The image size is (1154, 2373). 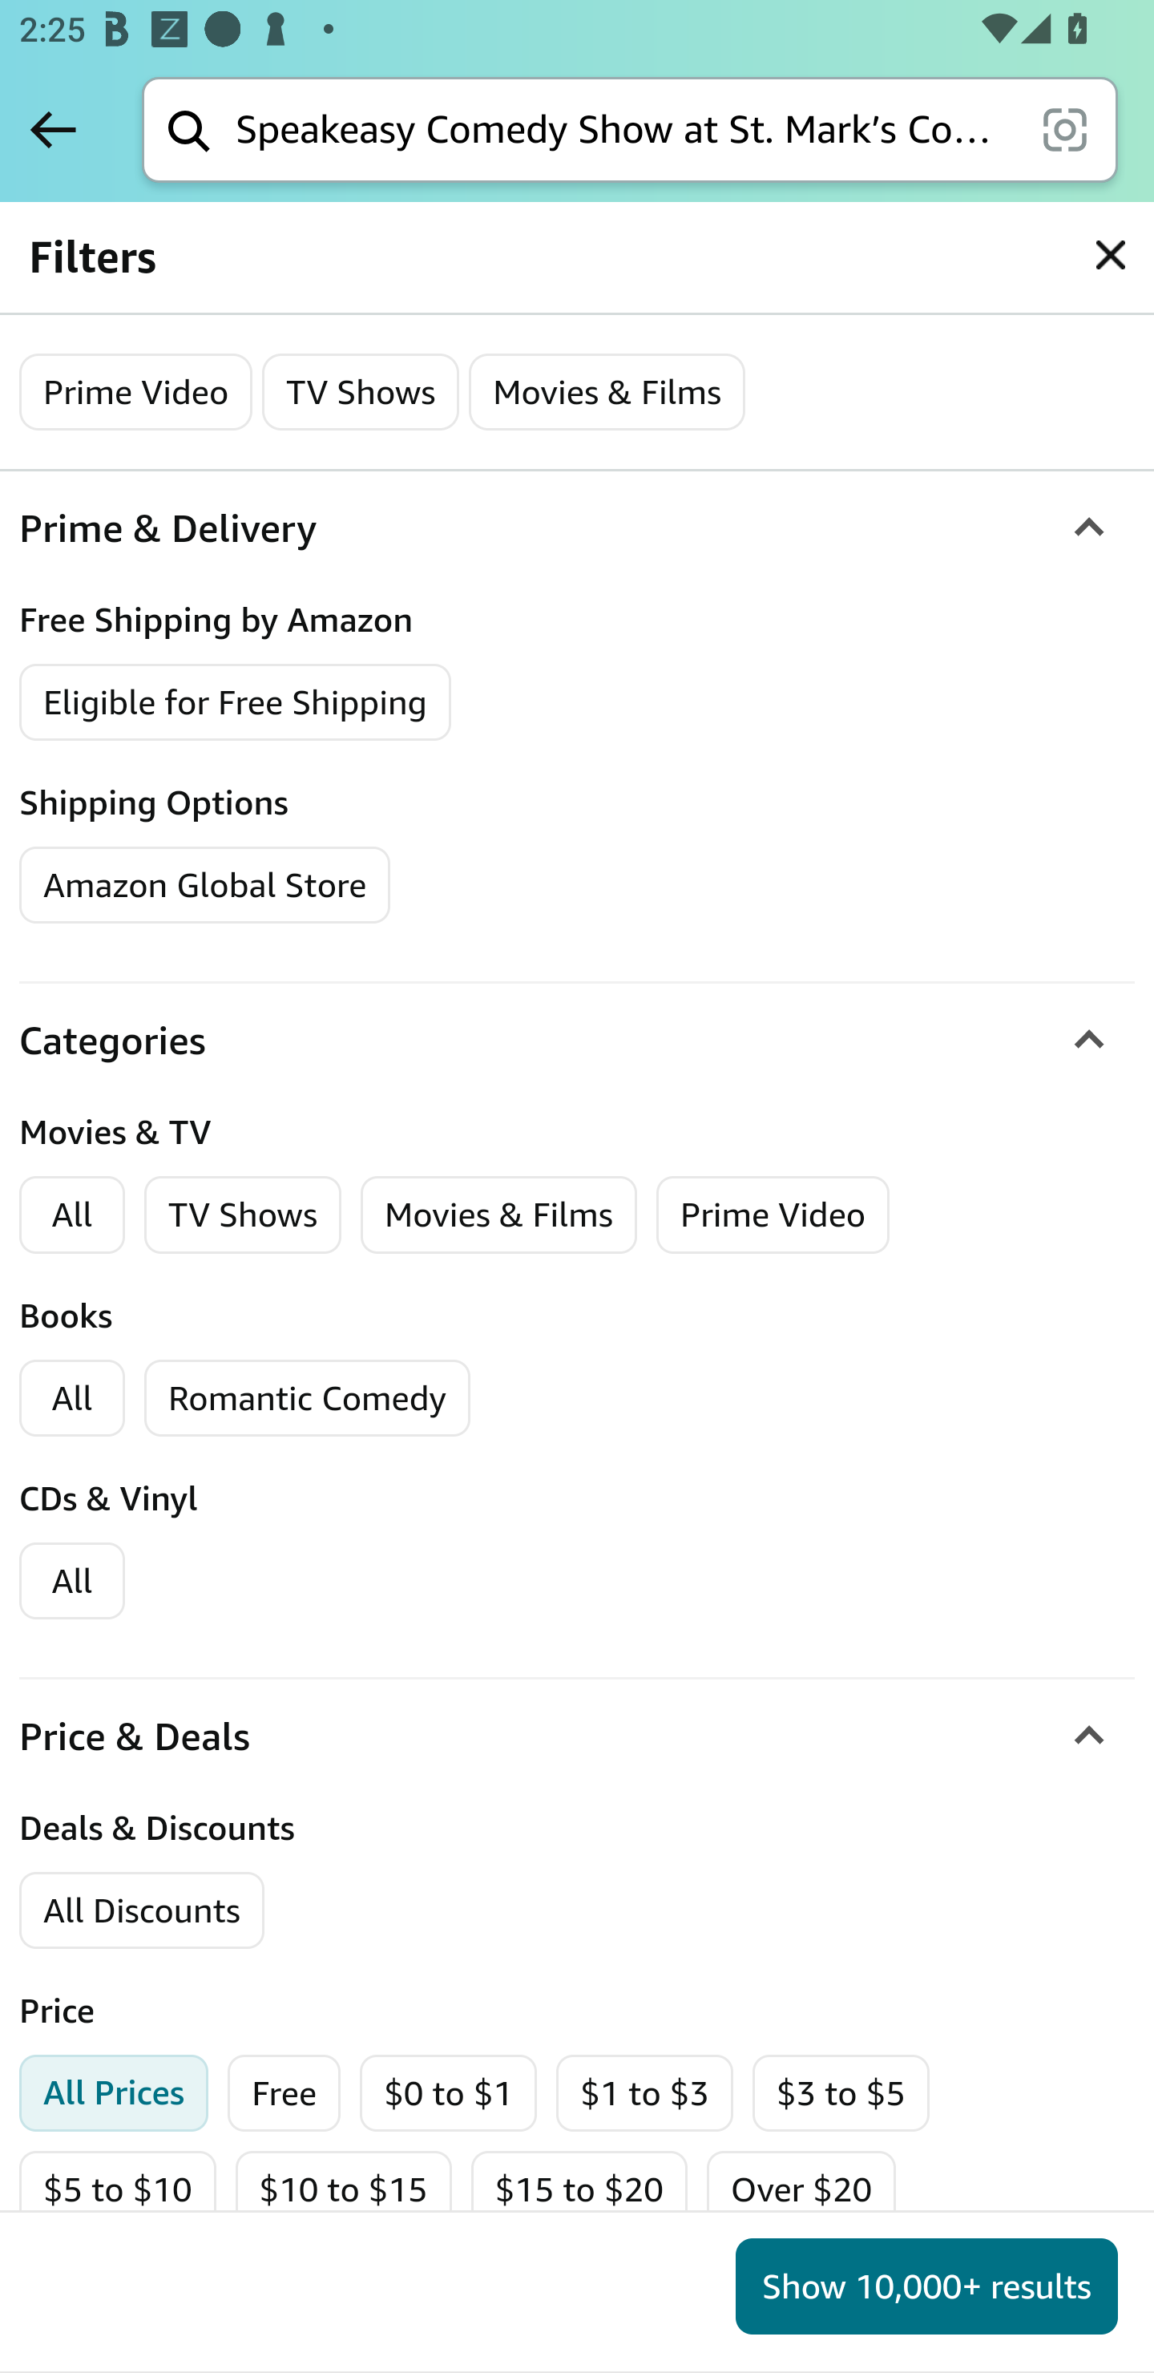 I want to click on All, so click(x=72, y=1215).